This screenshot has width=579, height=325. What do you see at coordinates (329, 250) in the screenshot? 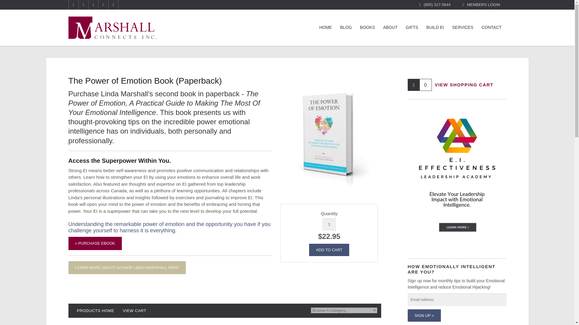
I see `Add to Cart` at bounding box center [329, 250].